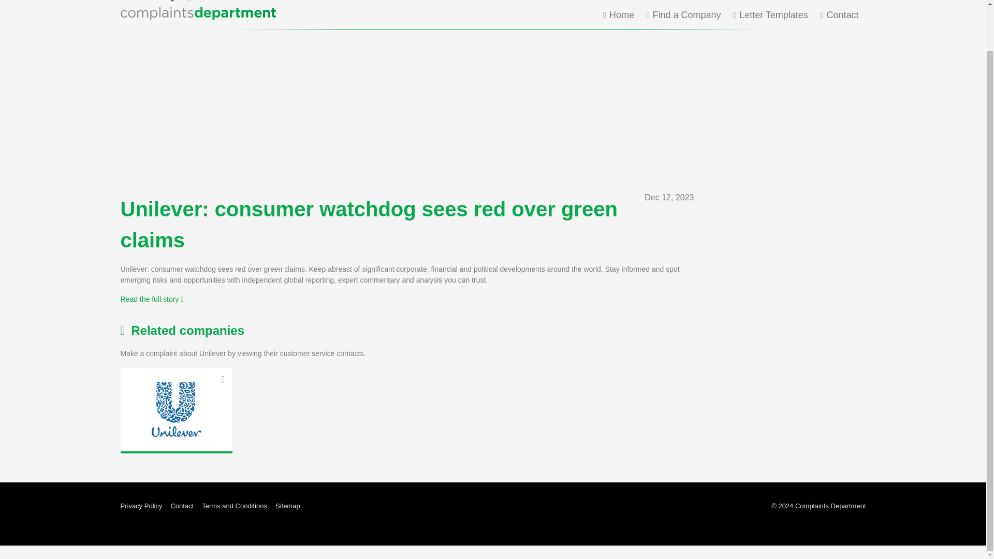  What do you see at coordinates (234, 506) in the screenshot?
I see `Terms and Conditions` at bounding box center [234, 506].